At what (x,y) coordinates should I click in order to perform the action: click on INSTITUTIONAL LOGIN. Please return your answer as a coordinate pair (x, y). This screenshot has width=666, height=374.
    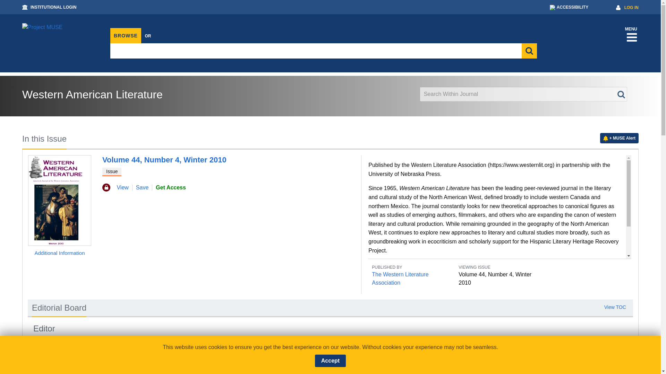
    Looking at the image, I should click on (53, 7).